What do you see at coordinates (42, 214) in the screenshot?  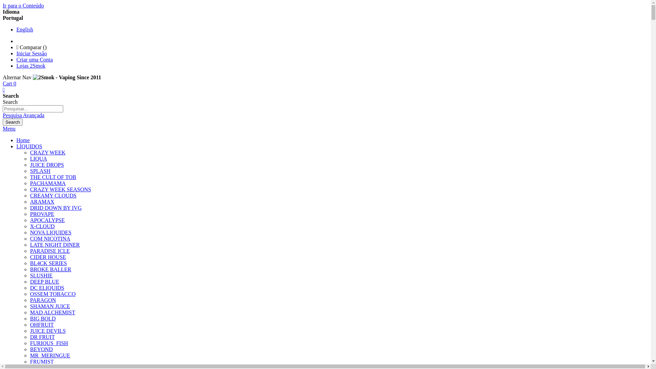 I see `PROVAPE` at bounding box center [42, 214].